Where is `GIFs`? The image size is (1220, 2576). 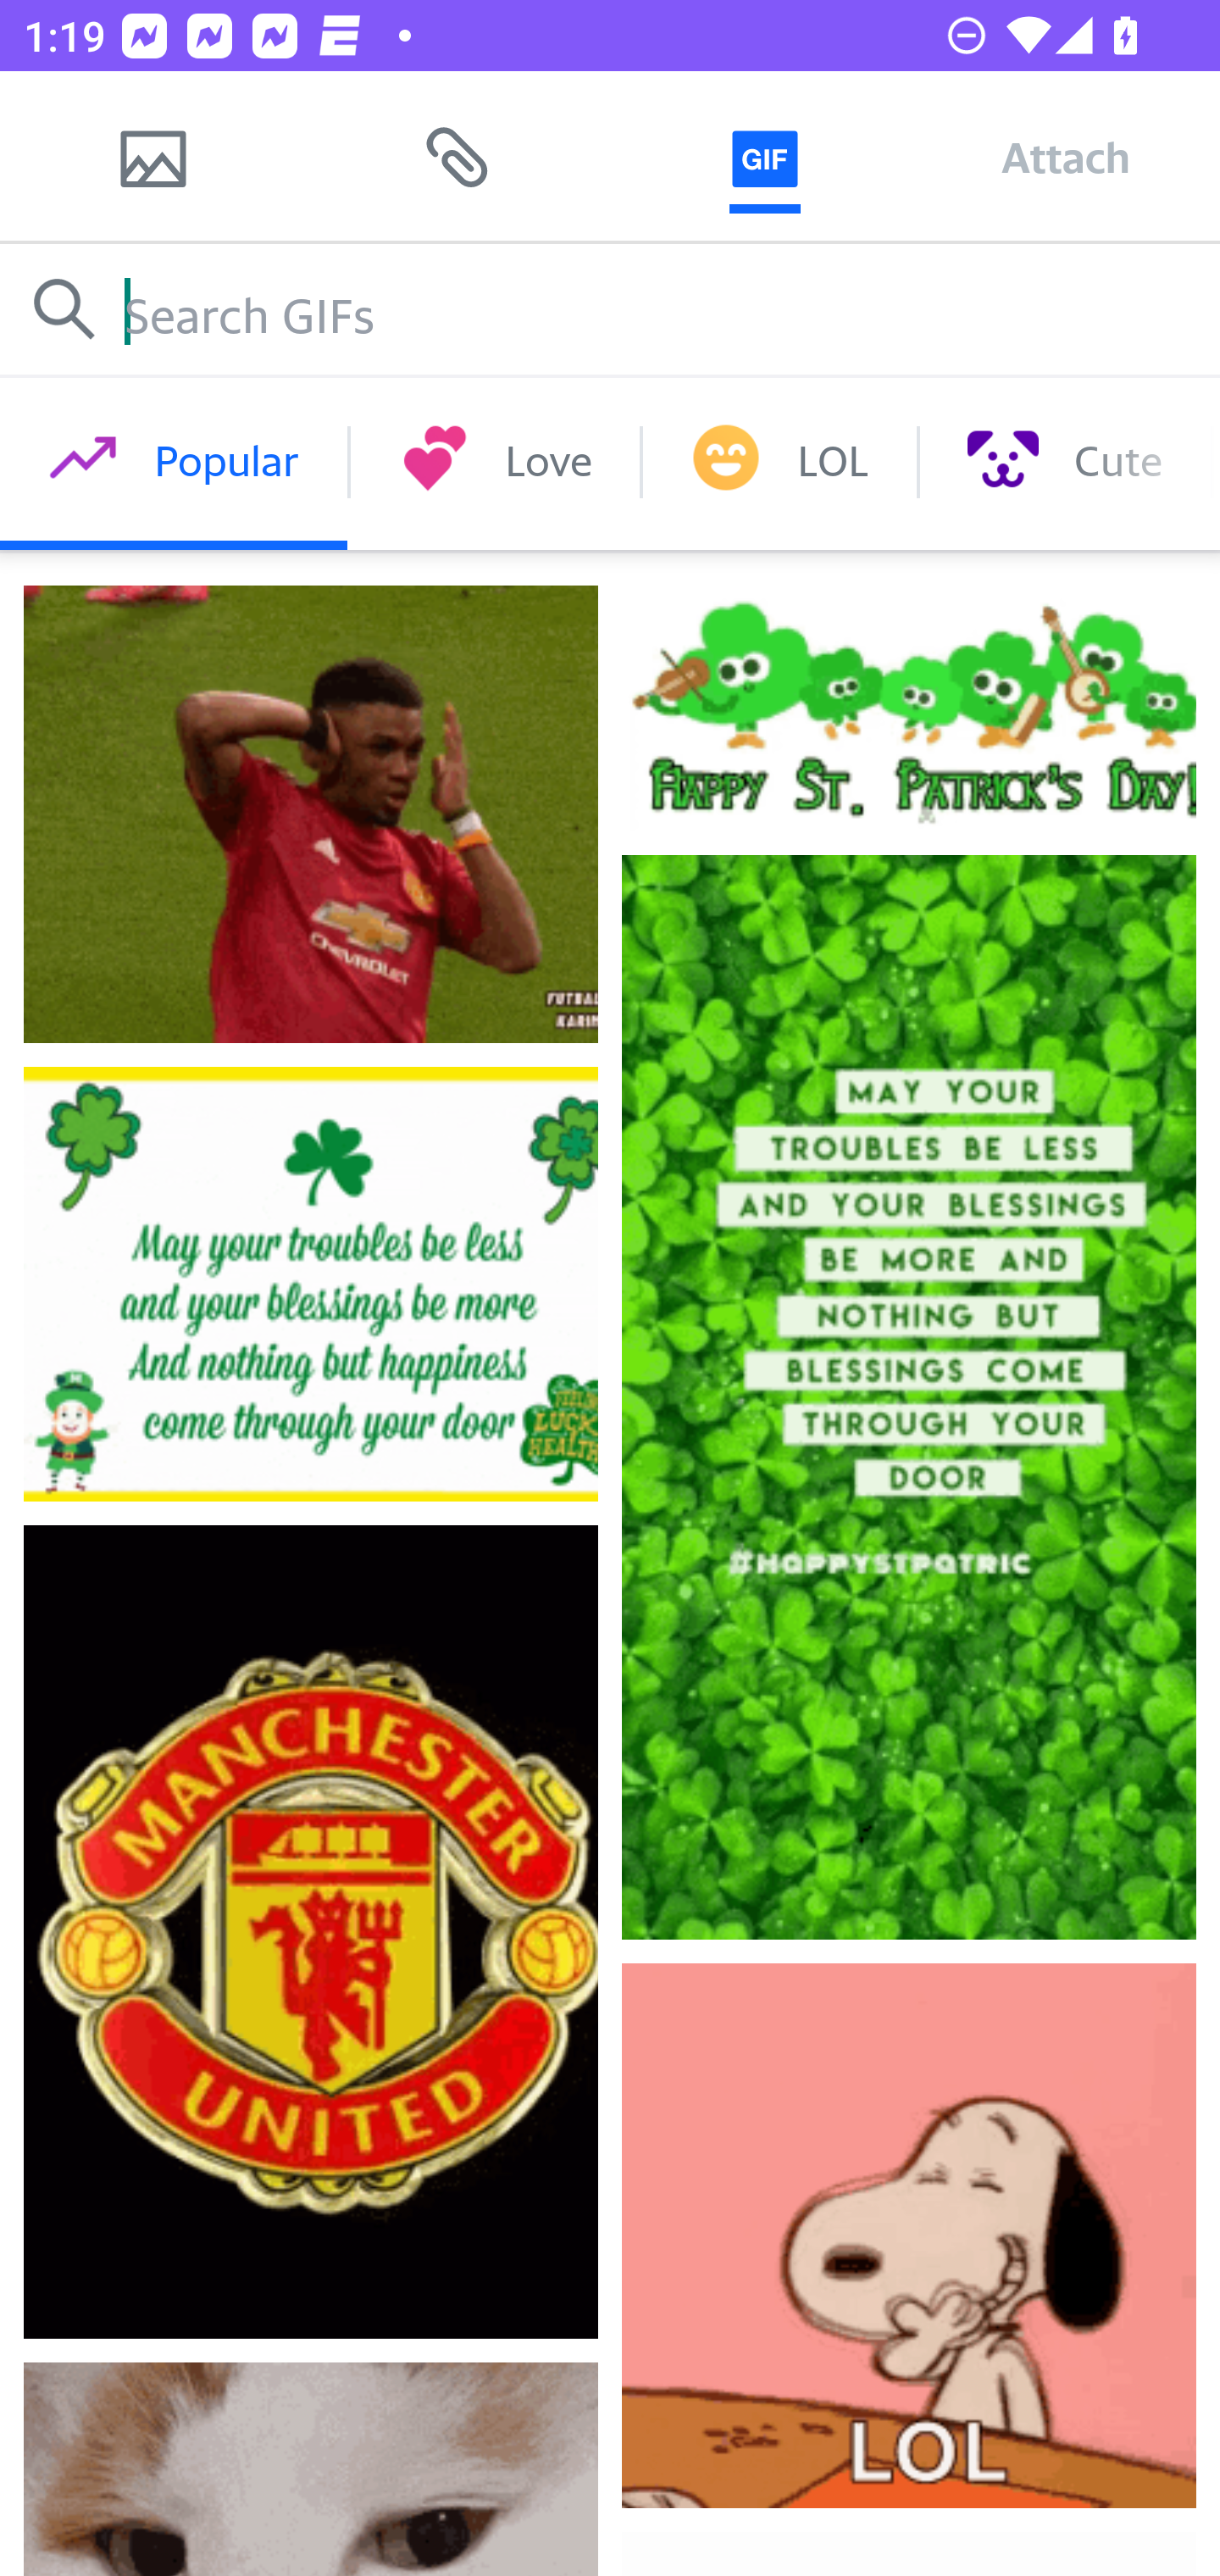 GIFs is located at coordinates (764, 157).